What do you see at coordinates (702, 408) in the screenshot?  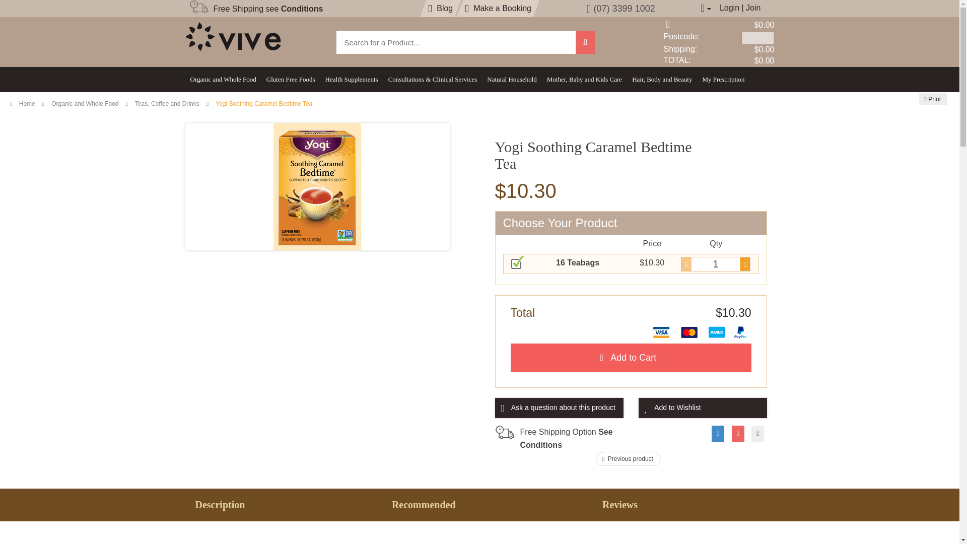 I see ` Add to Wishlist` at bounding box center [702, 408].